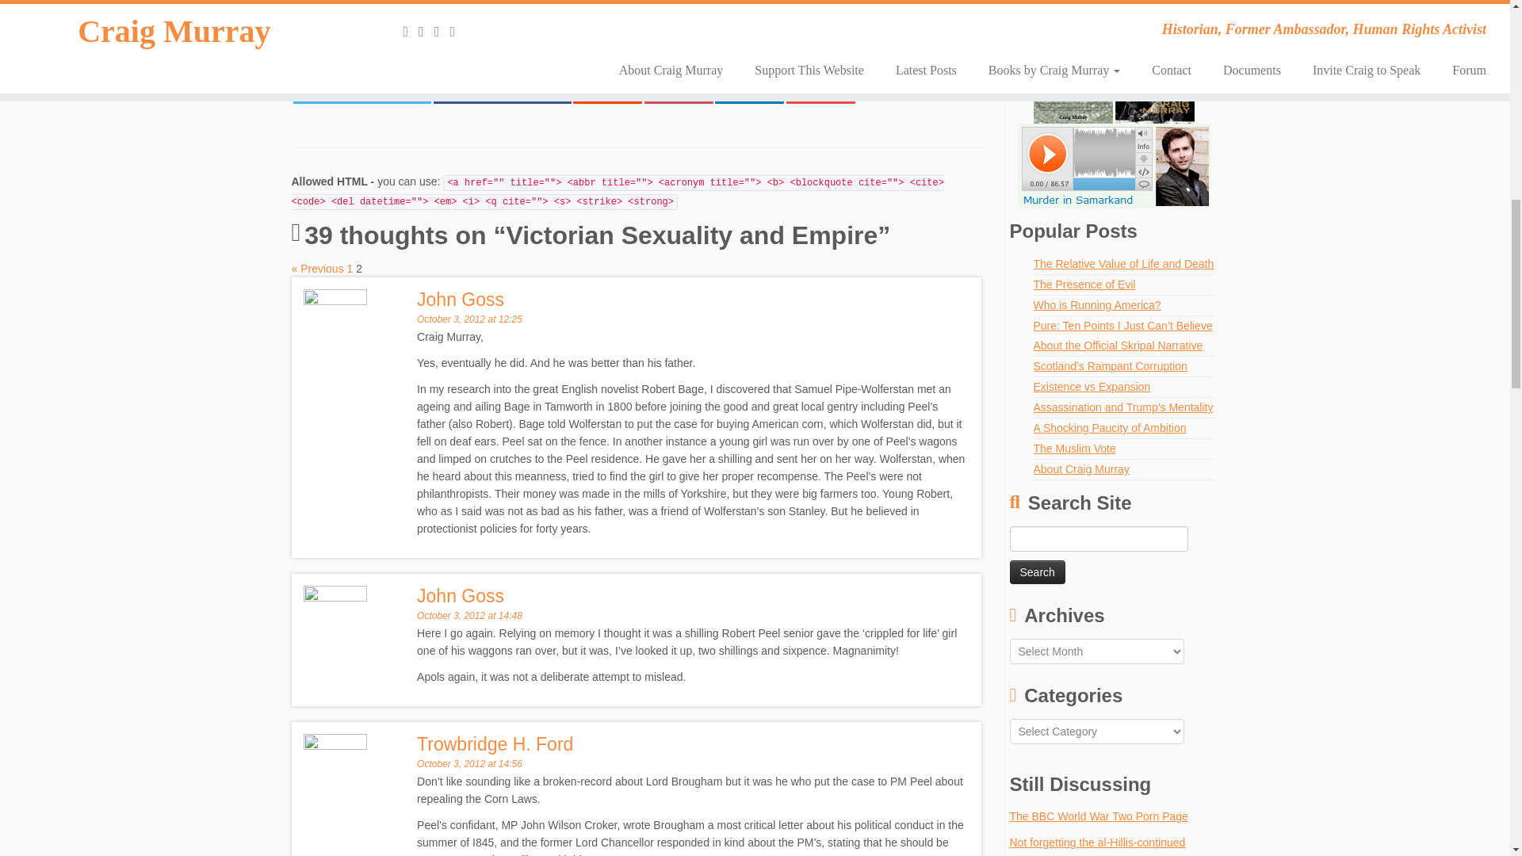 The width and height of the screenshot is (1522, 856). What do you see at coordinates (460, 298) in the screenshot?
I see `Search` at bounding box center [460, 298].